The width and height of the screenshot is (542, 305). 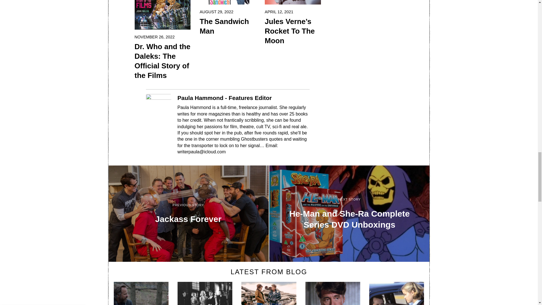 I want to click on 29 Aug, 2022 12:45:56, so click(x=216, y=12).